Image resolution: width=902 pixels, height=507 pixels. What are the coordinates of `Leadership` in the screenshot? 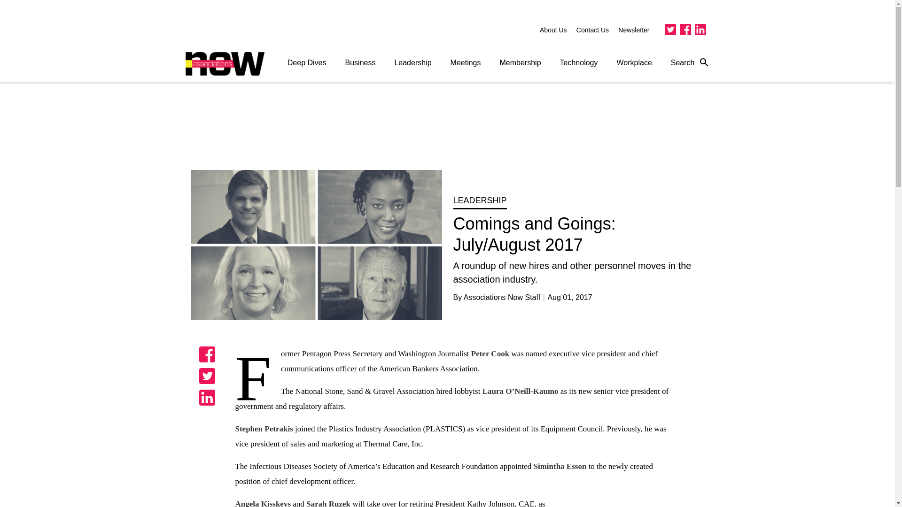 It's located at (412, 63).